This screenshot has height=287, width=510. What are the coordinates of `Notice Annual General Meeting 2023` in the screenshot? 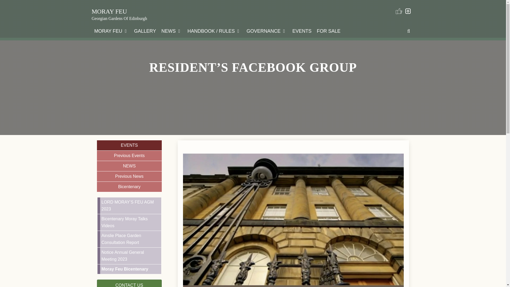 It's located at (130, 256).